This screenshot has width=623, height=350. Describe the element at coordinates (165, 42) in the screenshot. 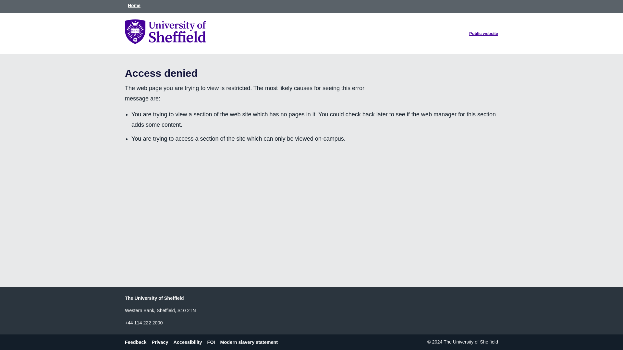

I see `Back to home` at that location.